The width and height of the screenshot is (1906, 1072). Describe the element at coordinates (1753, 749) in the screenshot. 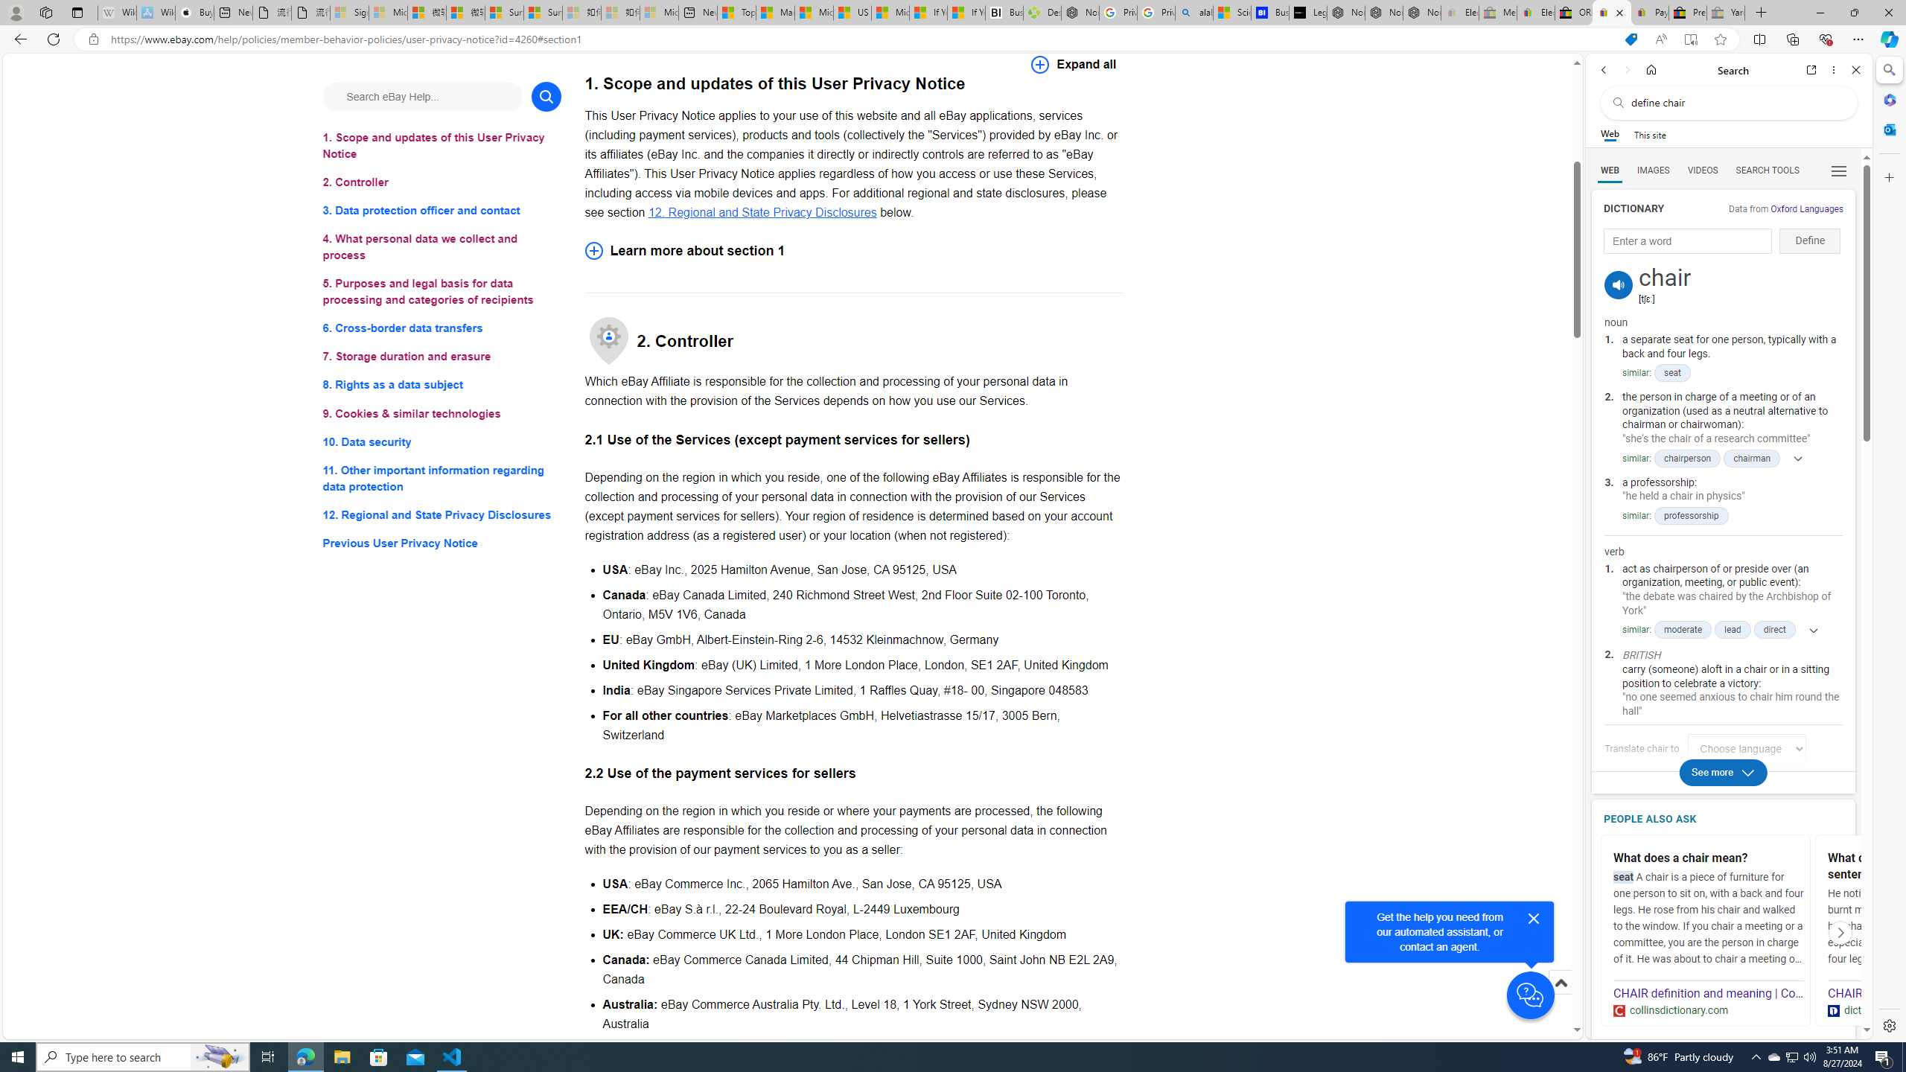

I see `Link for logging` at that location.